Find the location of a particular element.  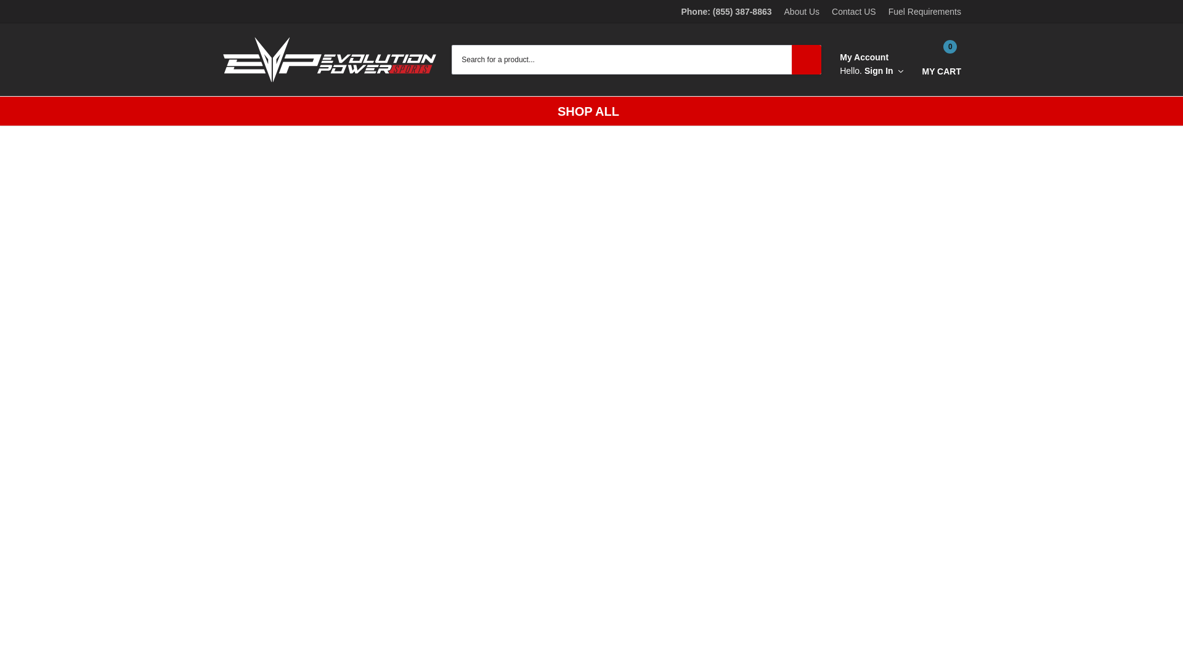

About Us is located at coordinates (806, 59).